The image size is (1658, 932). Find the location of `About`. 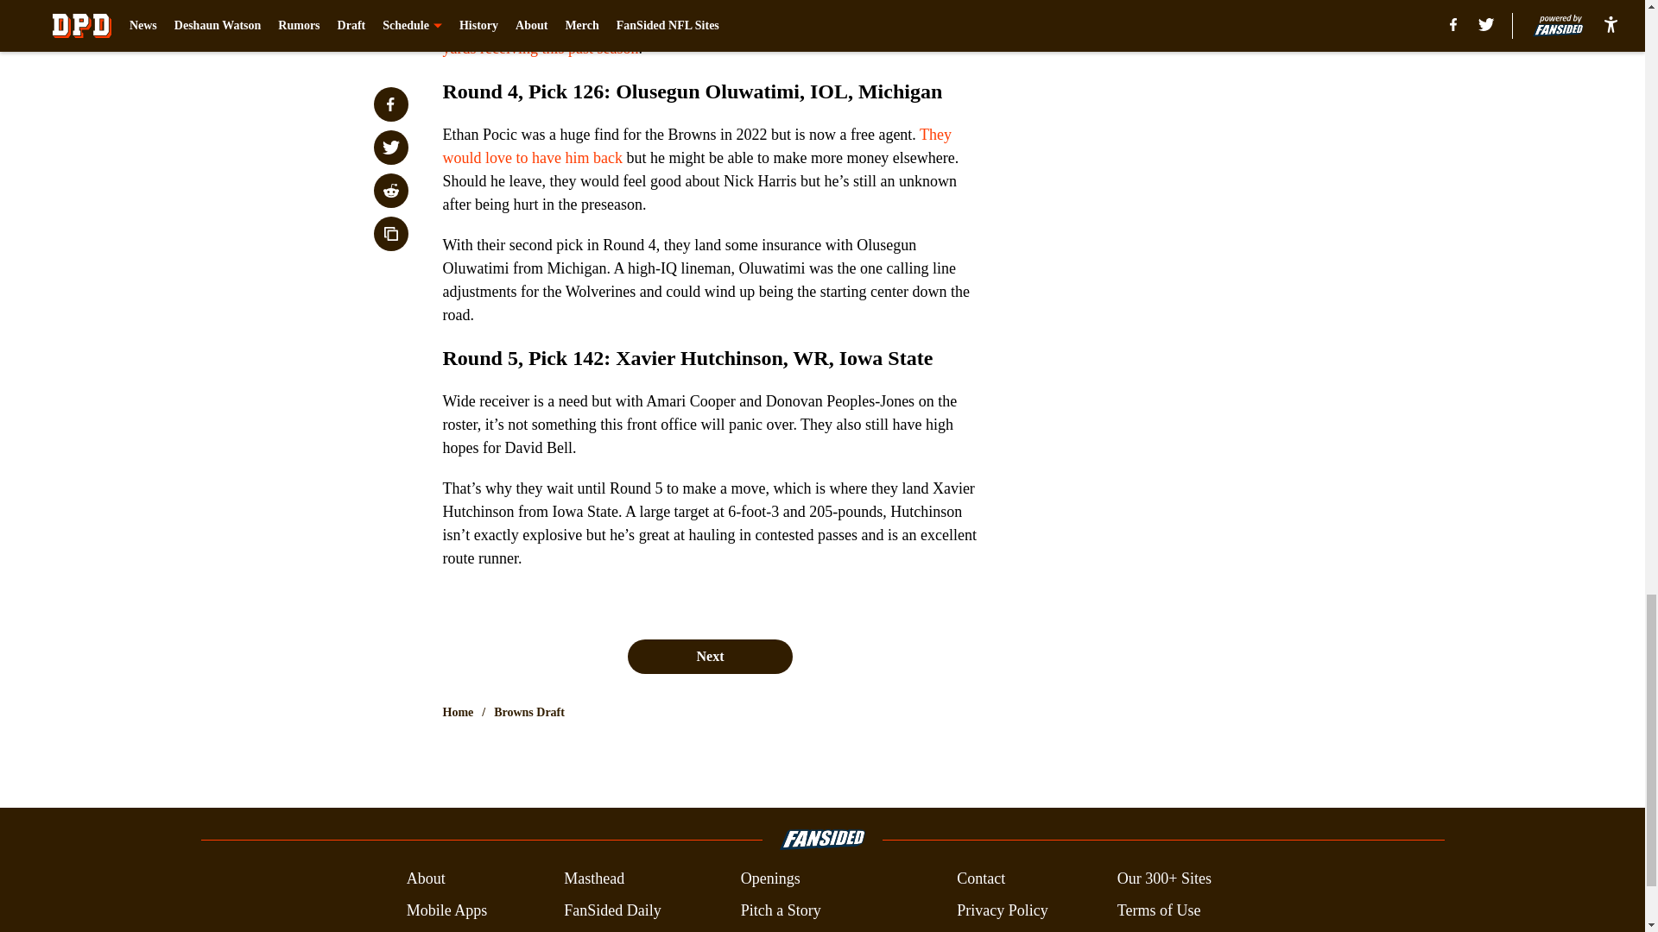

About is located at coordinates (426, 878).